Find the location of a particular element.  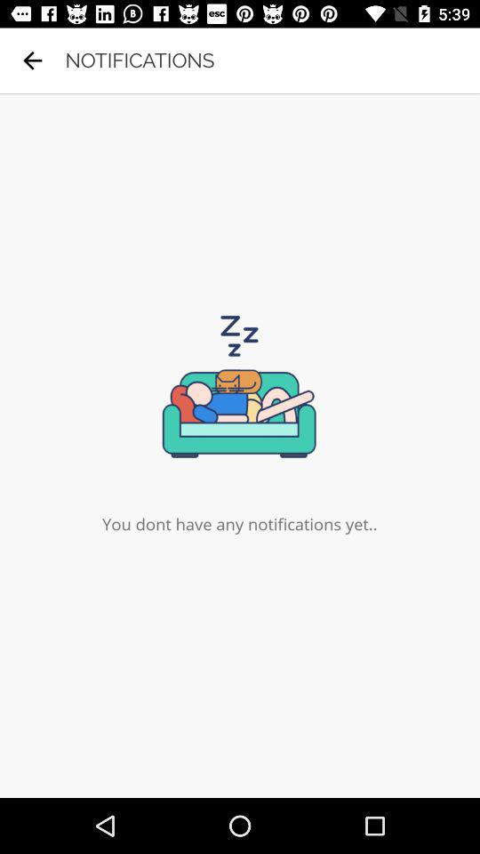

click icon to the left of notifications is located at coordinates (32, 60).